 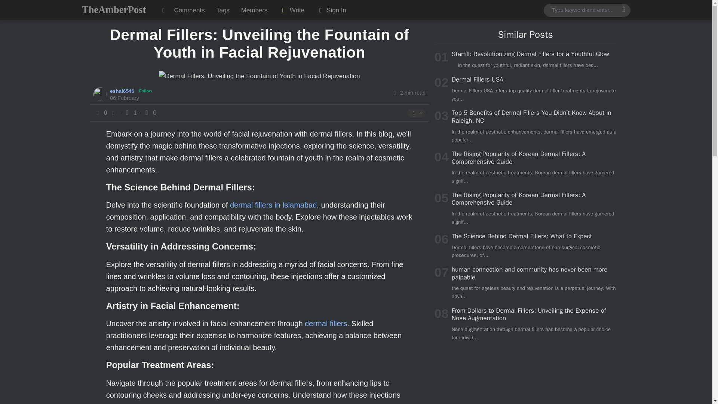 I want to click on The Science Behind Dermal Fillers: What to Expect, so click(x=521, y=236).